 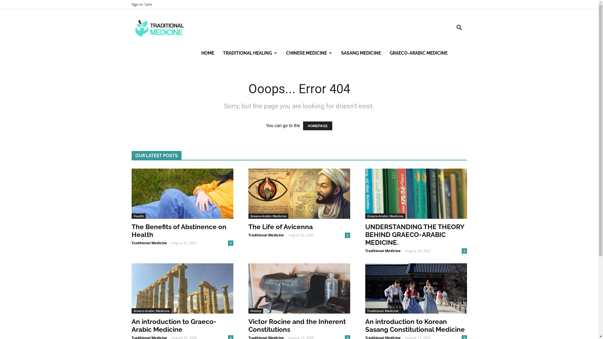 I want to click on The Benefits of Abstinence on Health, so click(x=179, y=231).